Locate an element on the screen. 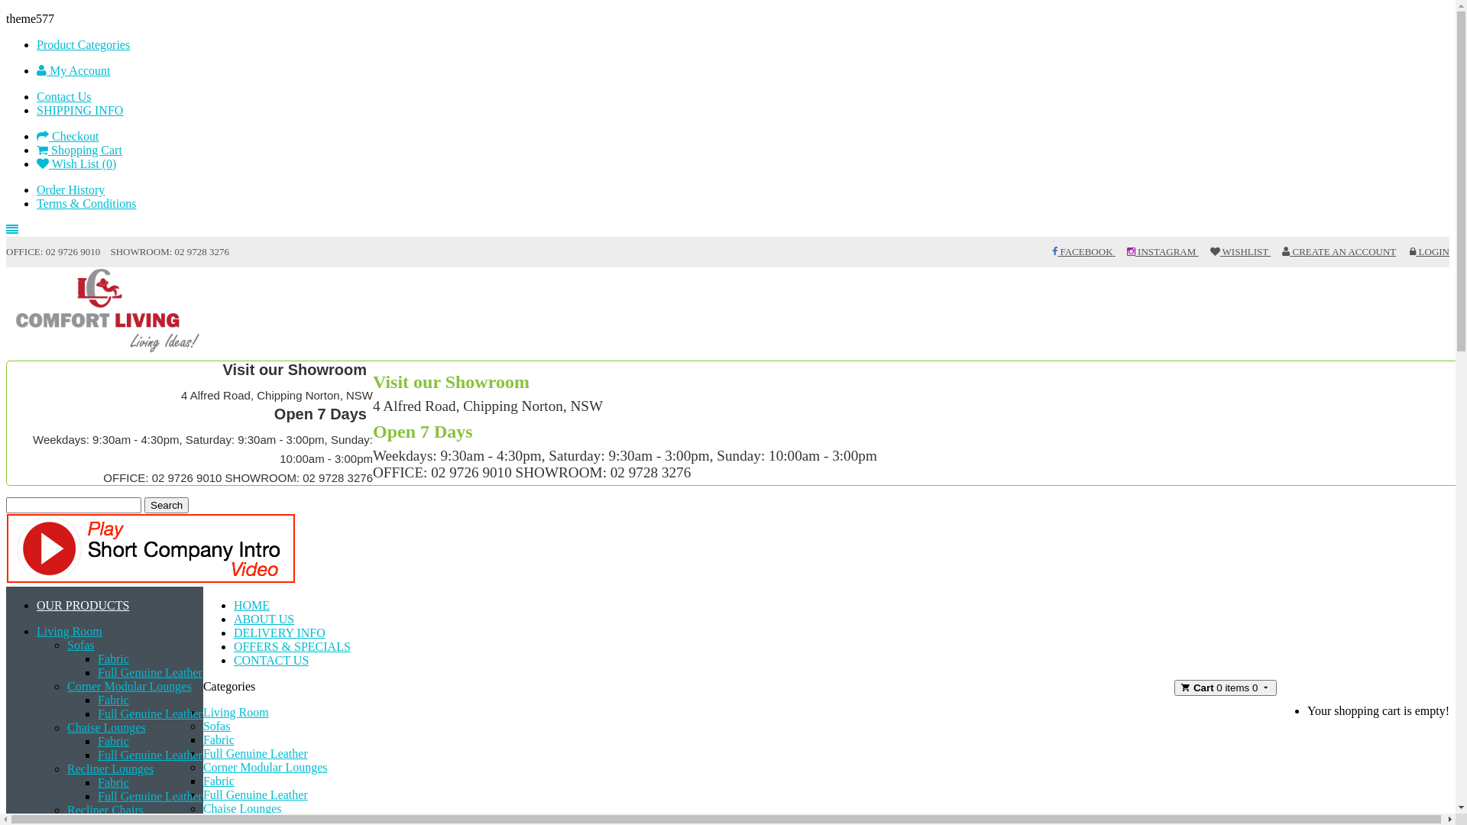  Full Genuine Leather is located at coordinates (150, 713).